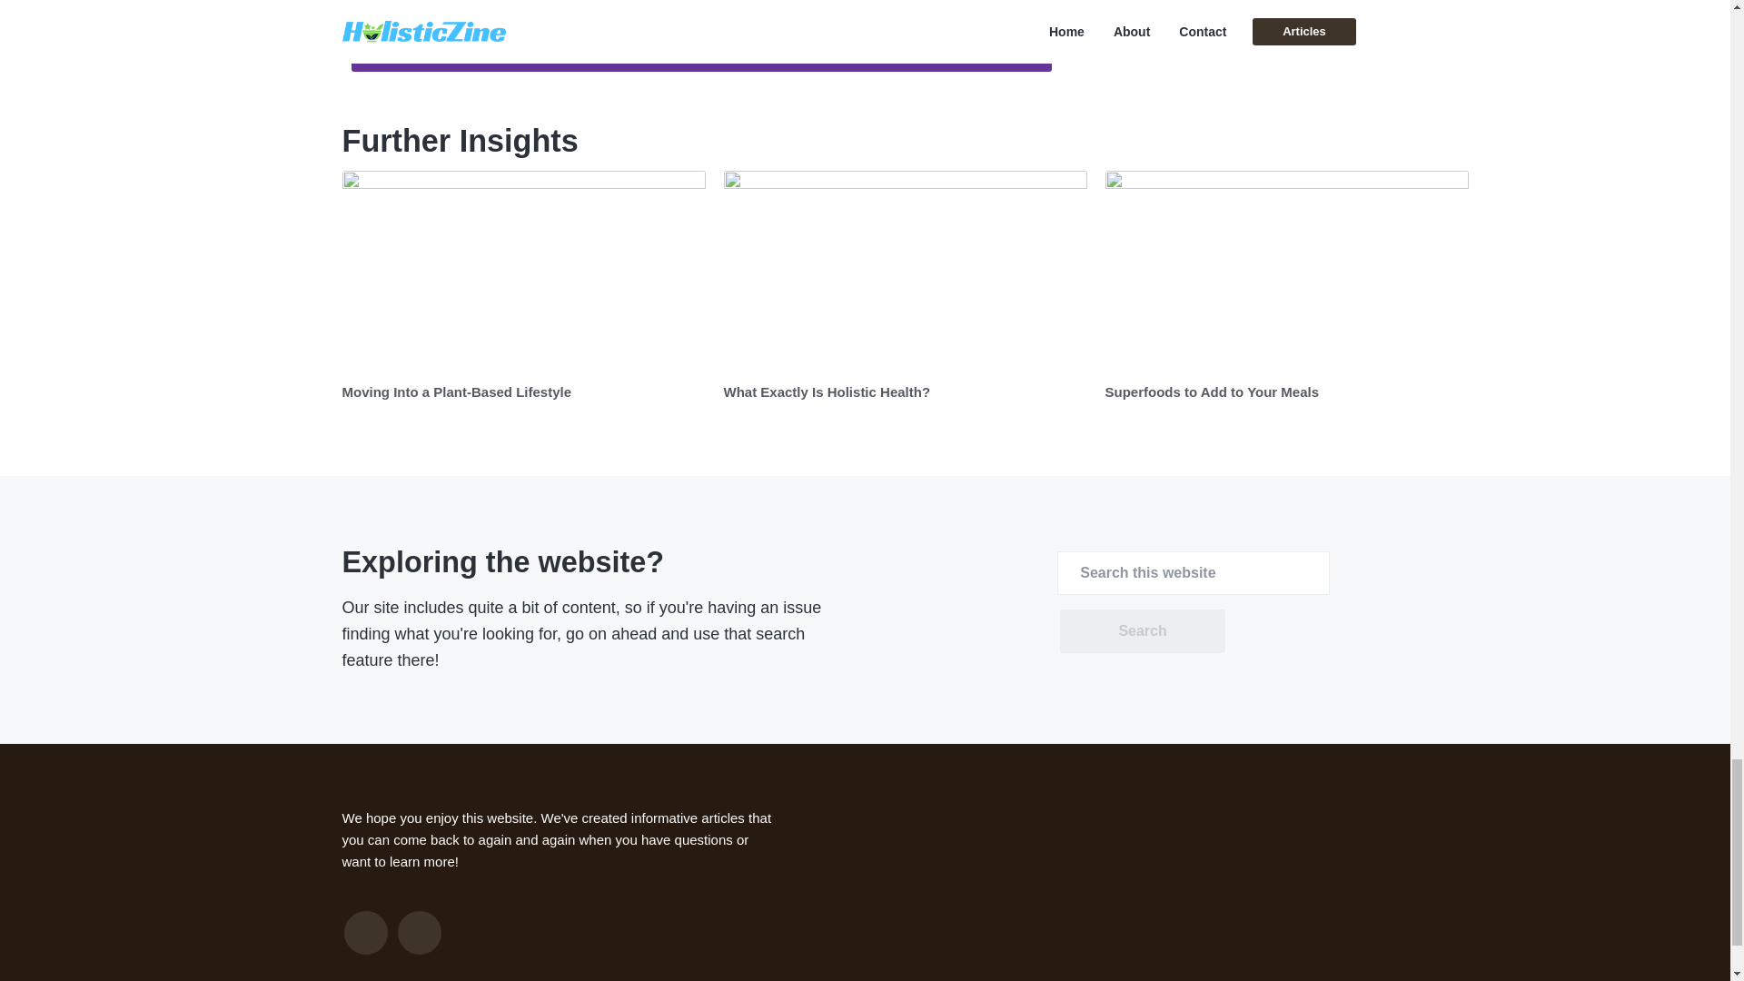  What do you see at coordinates (1286, 271) in the screenshot?
I see `Permanent Link to Superfoods to Add to Your Meals` at bounding box center [1286, 271].